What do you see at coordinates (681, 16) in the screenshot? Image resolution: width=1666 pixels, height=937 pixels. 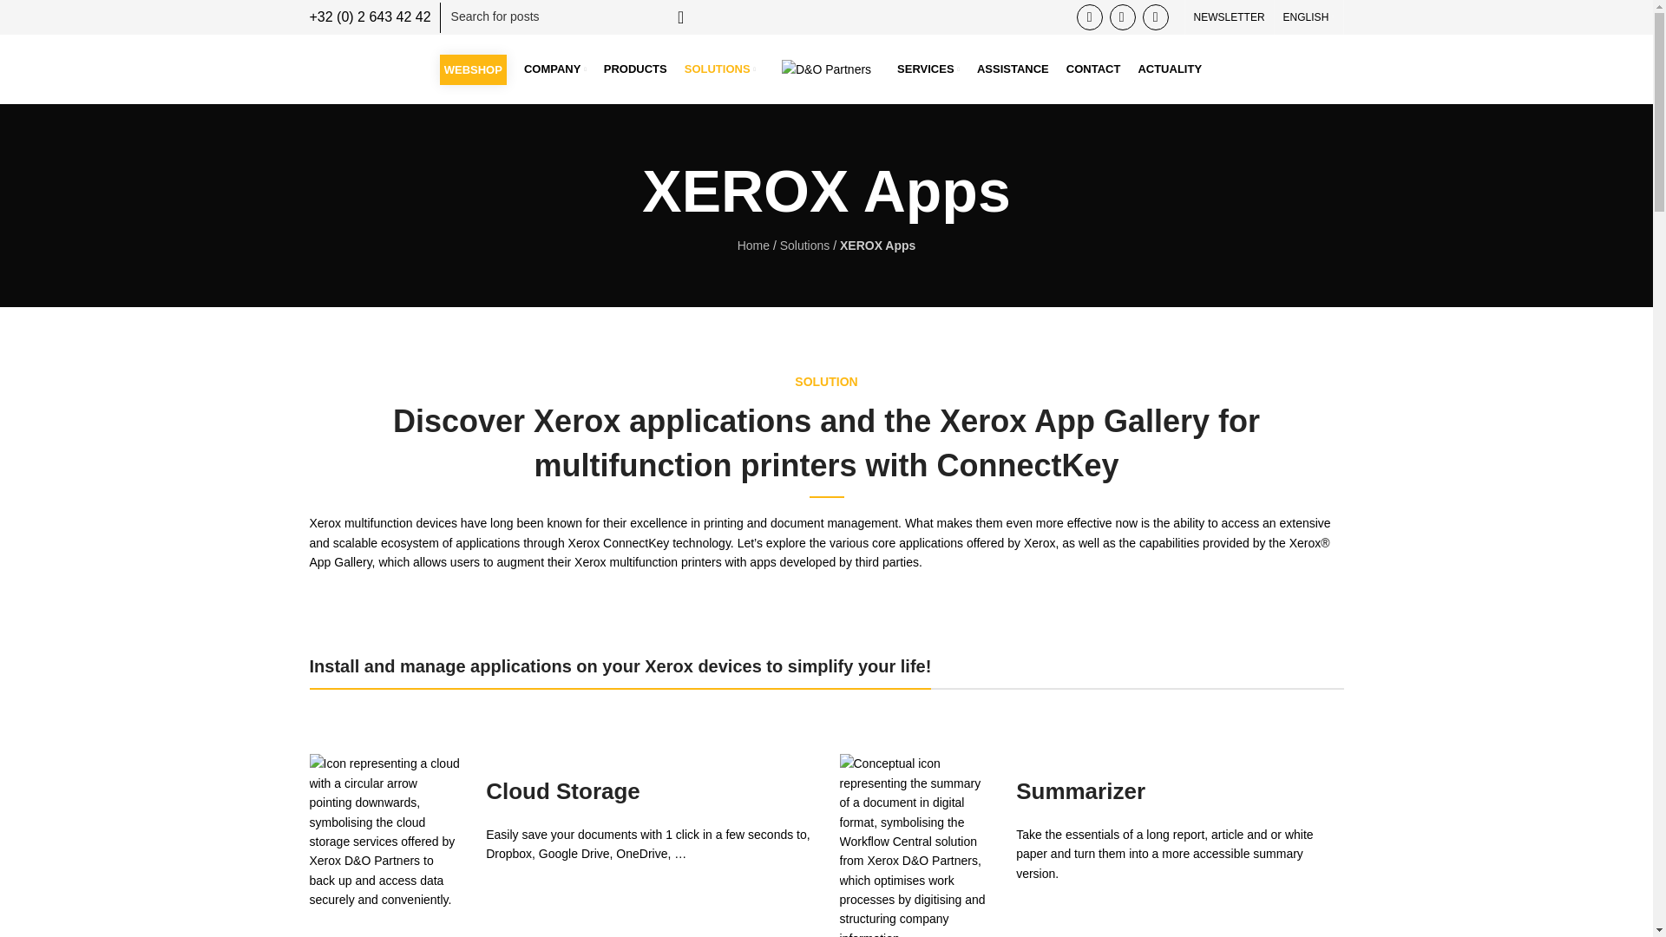 I see `SEARCH` at bounding box center [681, 16].